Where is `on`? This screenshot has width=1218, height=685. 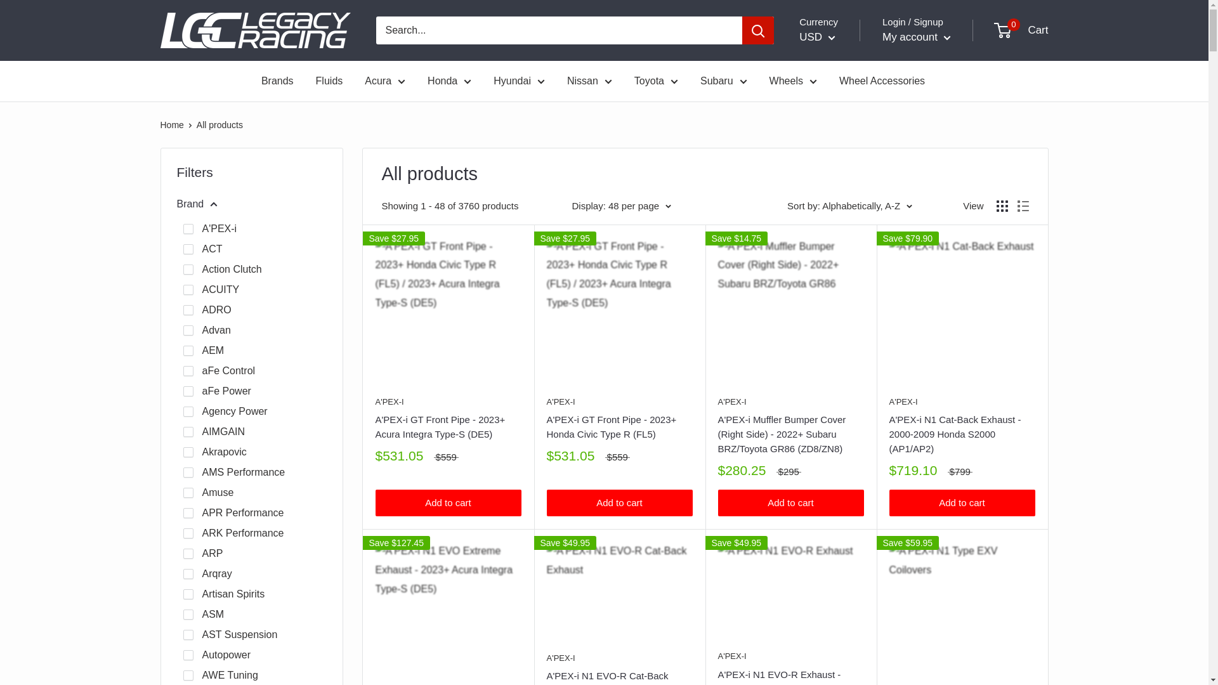
on is located at coordinates (188, 290).